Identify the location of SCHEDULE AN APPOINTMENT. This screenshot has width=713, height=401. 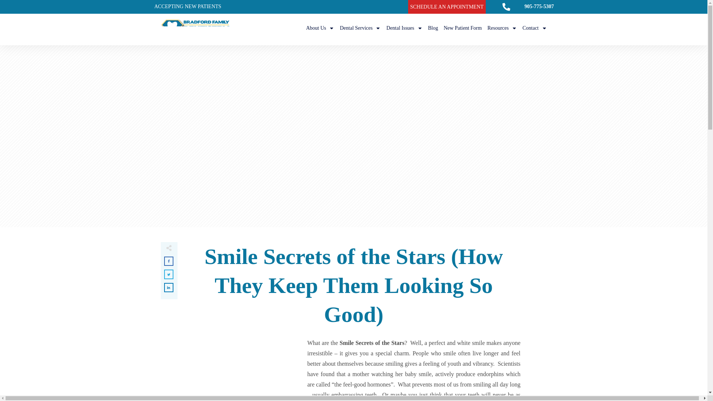
(446, 6).